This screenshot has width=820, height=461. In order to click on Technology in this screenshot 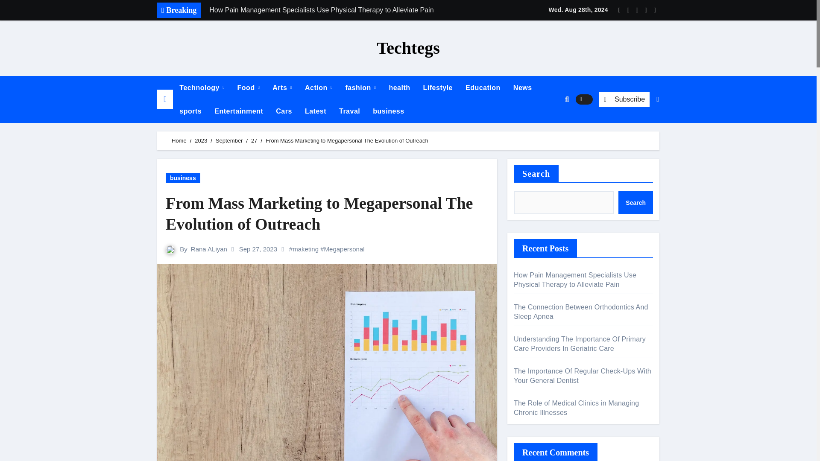, I will do `click(202, 88)`.